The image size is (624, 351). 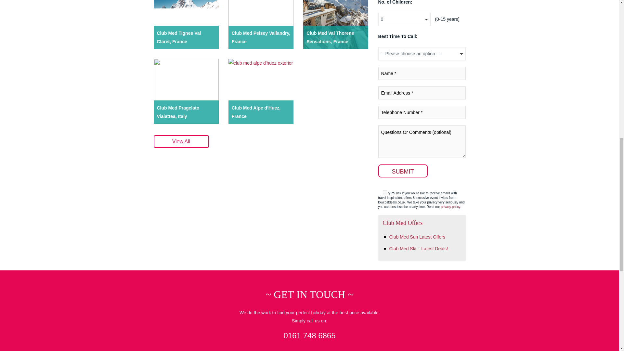 What do you see at coordinates (335, 37) in the screenshot?
I see `Club Med Val Thorens Sensations, France` at bounding box center [335, 37].